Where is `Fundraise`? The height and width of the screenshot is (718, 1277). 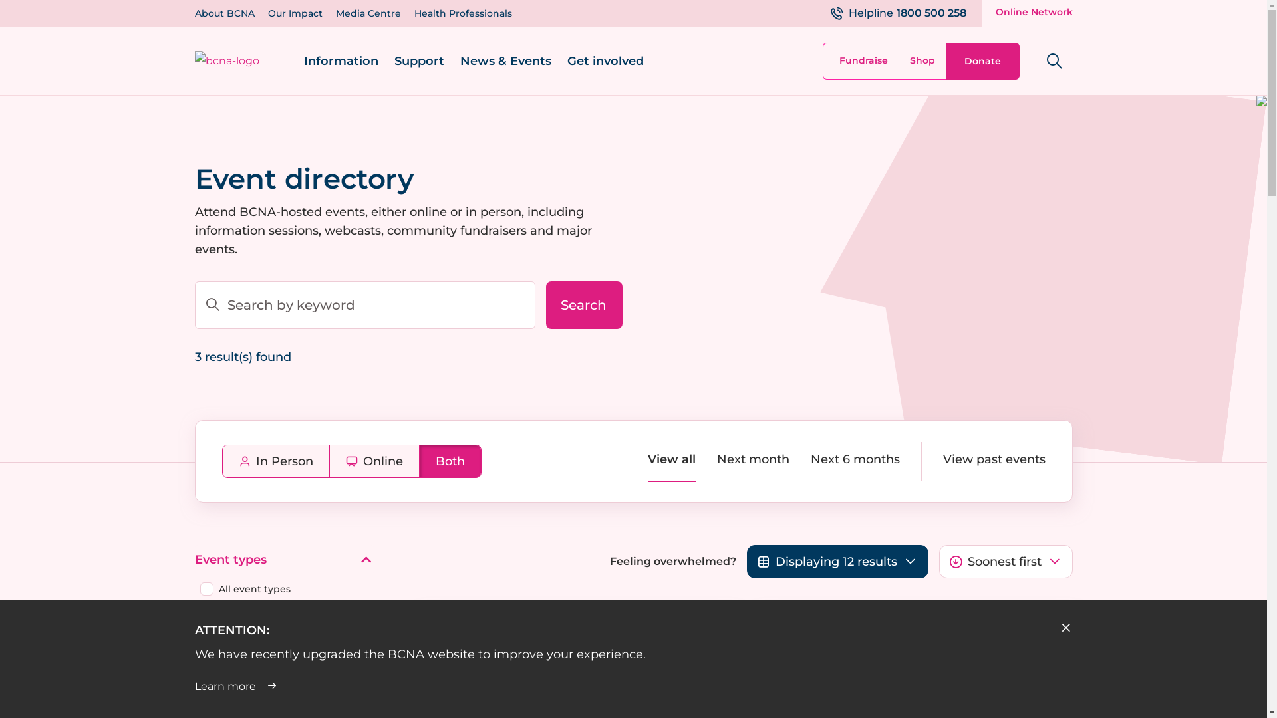 Fundraise is located at coordinates (860, 61).